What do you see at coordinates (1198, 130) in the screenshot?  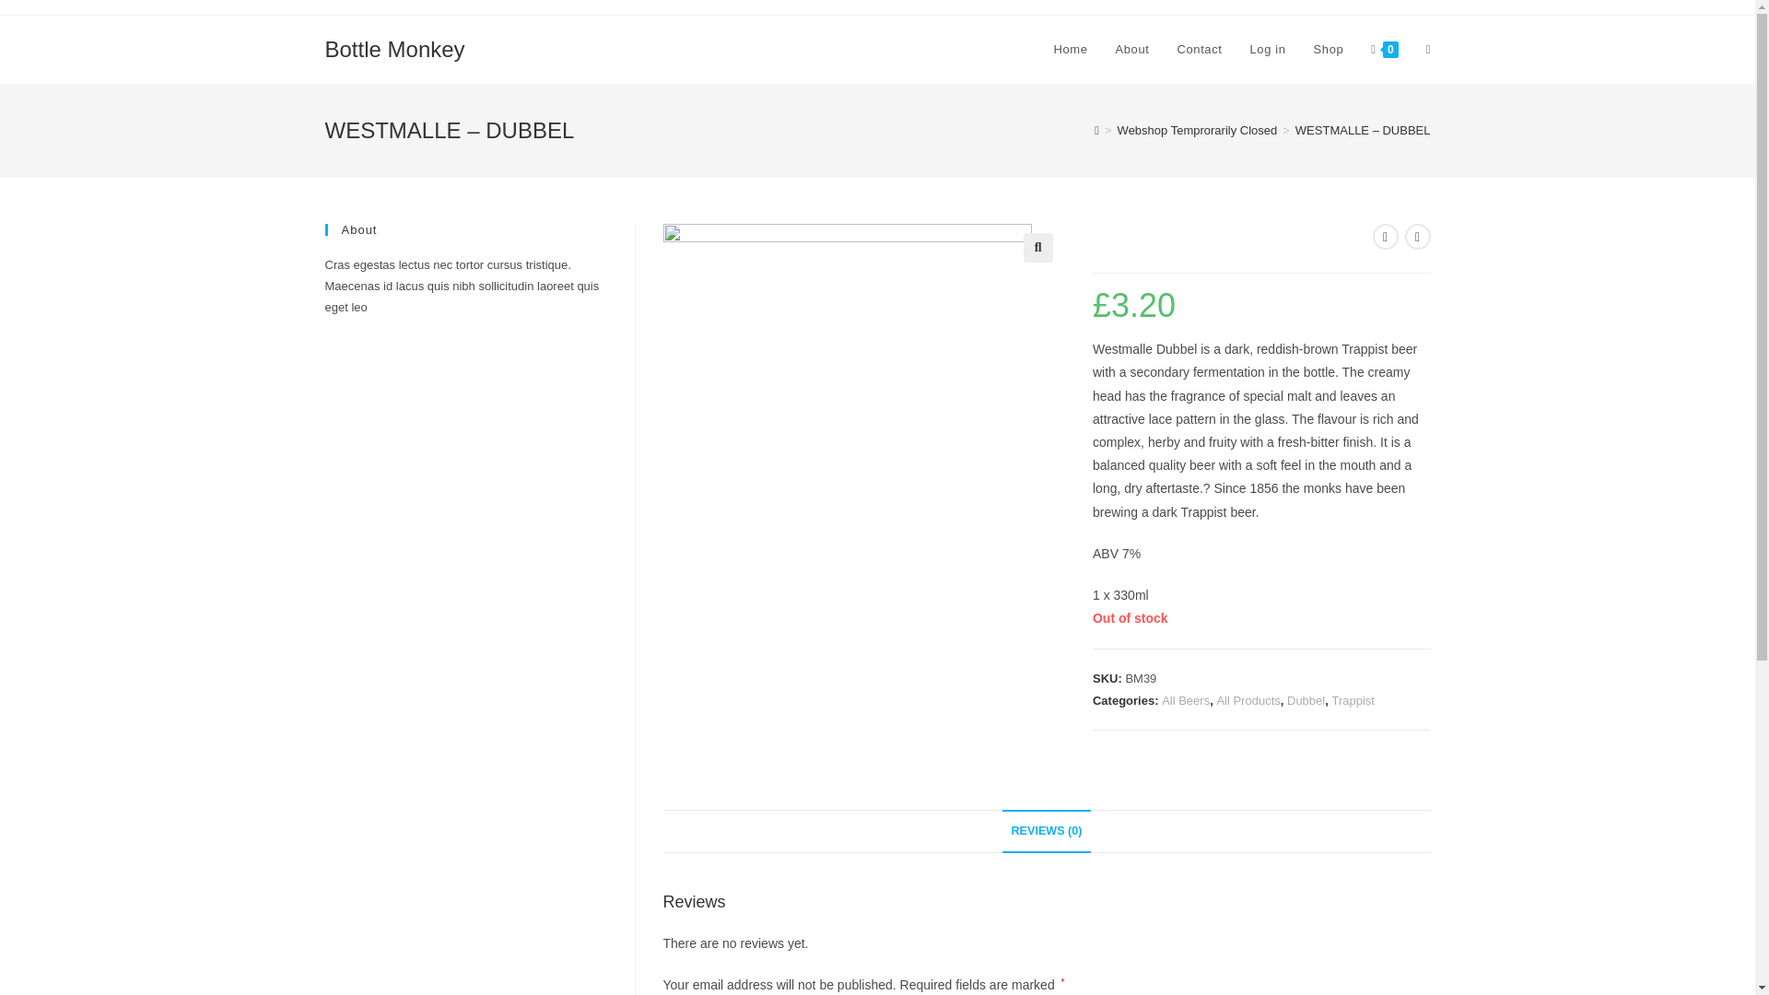 I see `Webshop Temprorarily Closed` at bounding box center [1198, 130].